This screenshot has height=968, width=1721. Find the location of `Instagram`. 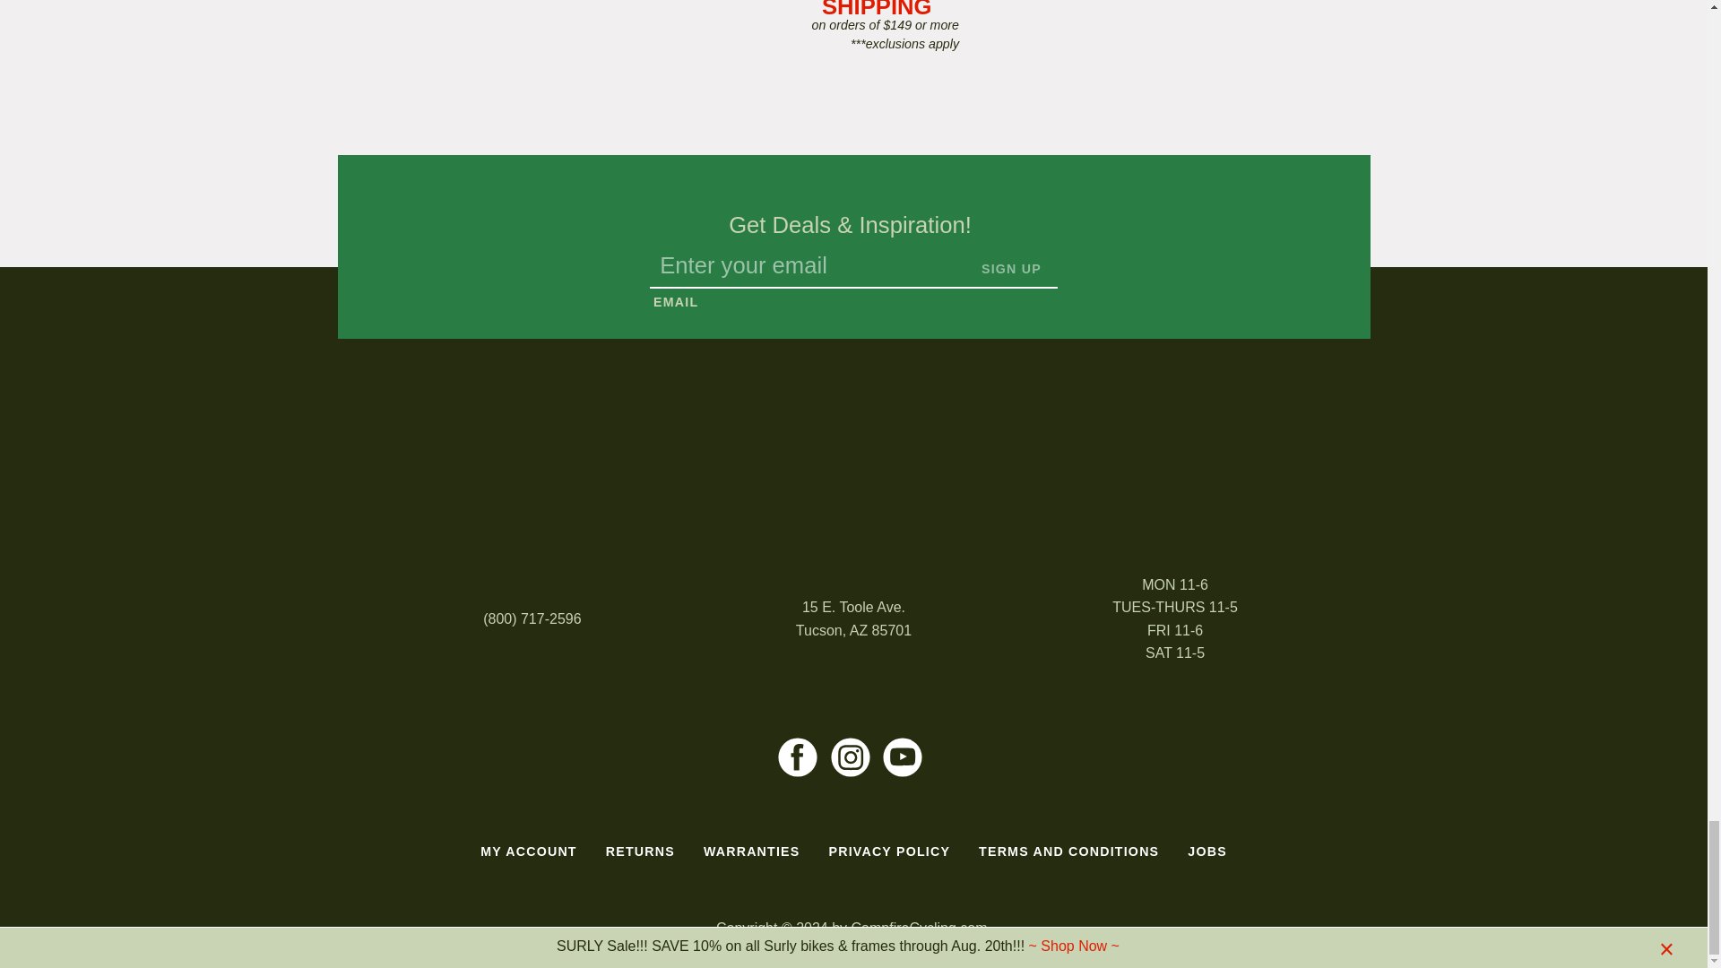

Instagram is located at coordinates (850, 756).